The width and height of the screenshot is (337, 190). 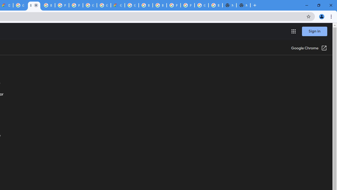 What do you see at coordinates (243, 5) in the screenshot?
I see `New Tab` at bounding box center [243, 5].